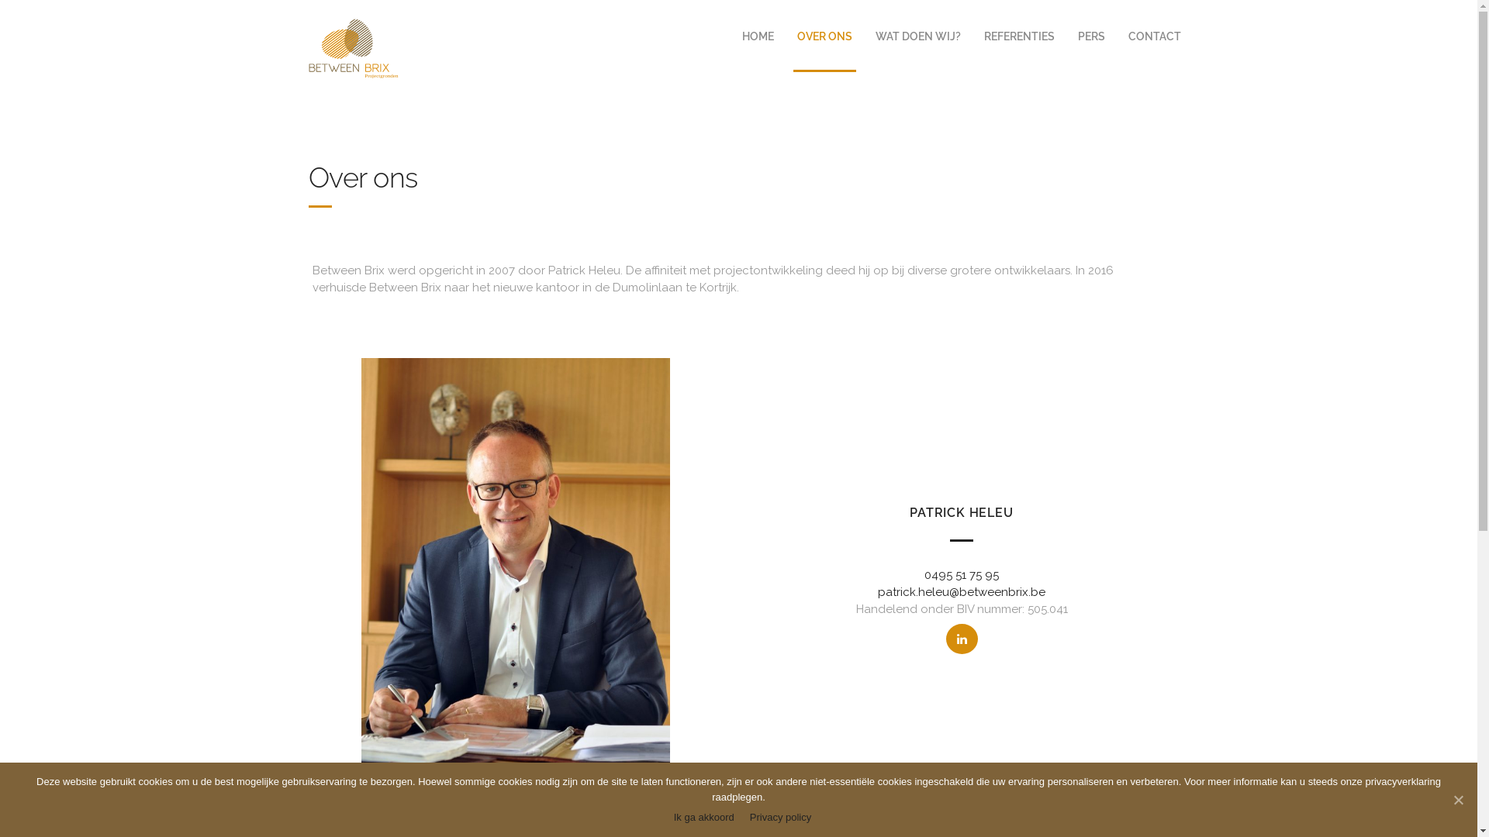  I want to click on Between Brix, so click(355, 46).